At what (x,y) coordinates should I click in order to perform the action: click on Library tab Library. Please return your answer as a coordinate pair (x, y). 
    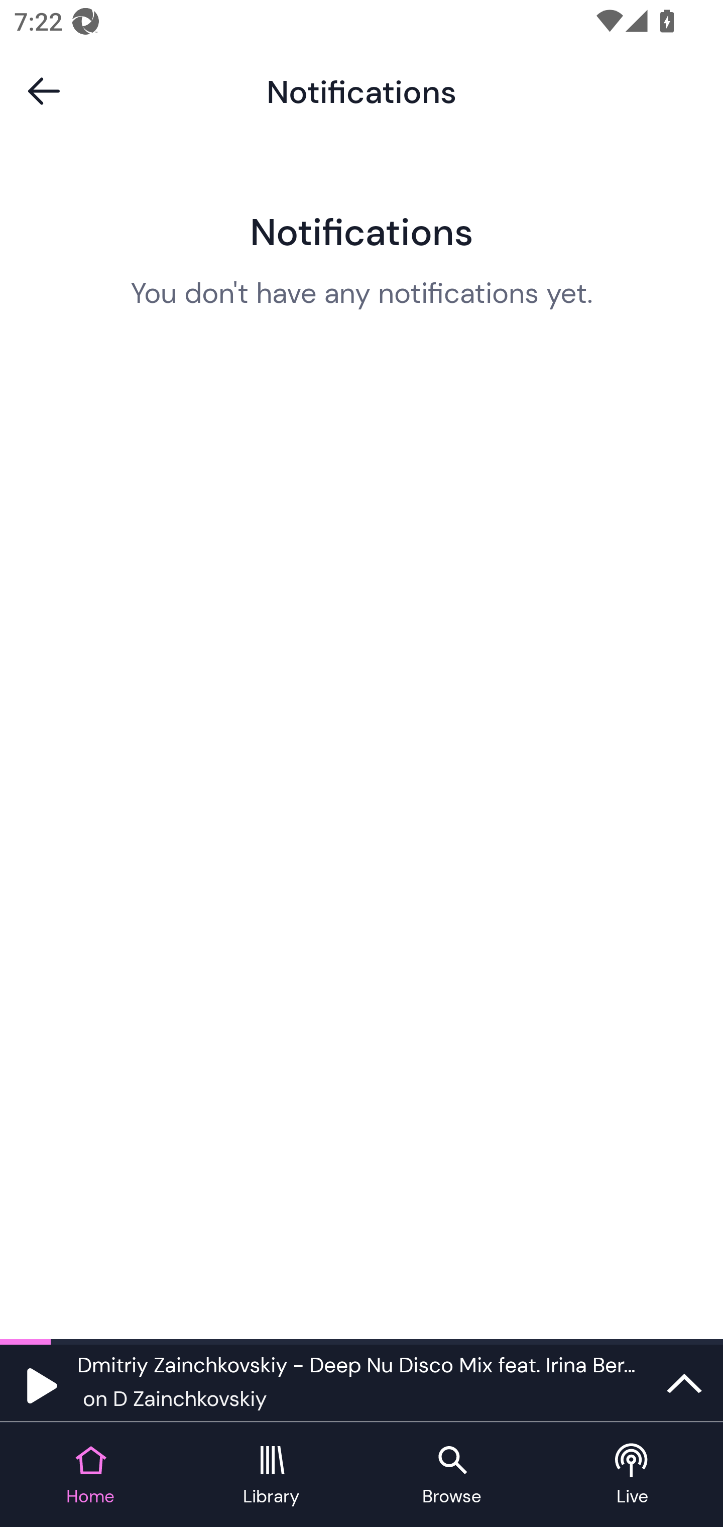
    Looking at the image, I should click on (271, 1476).